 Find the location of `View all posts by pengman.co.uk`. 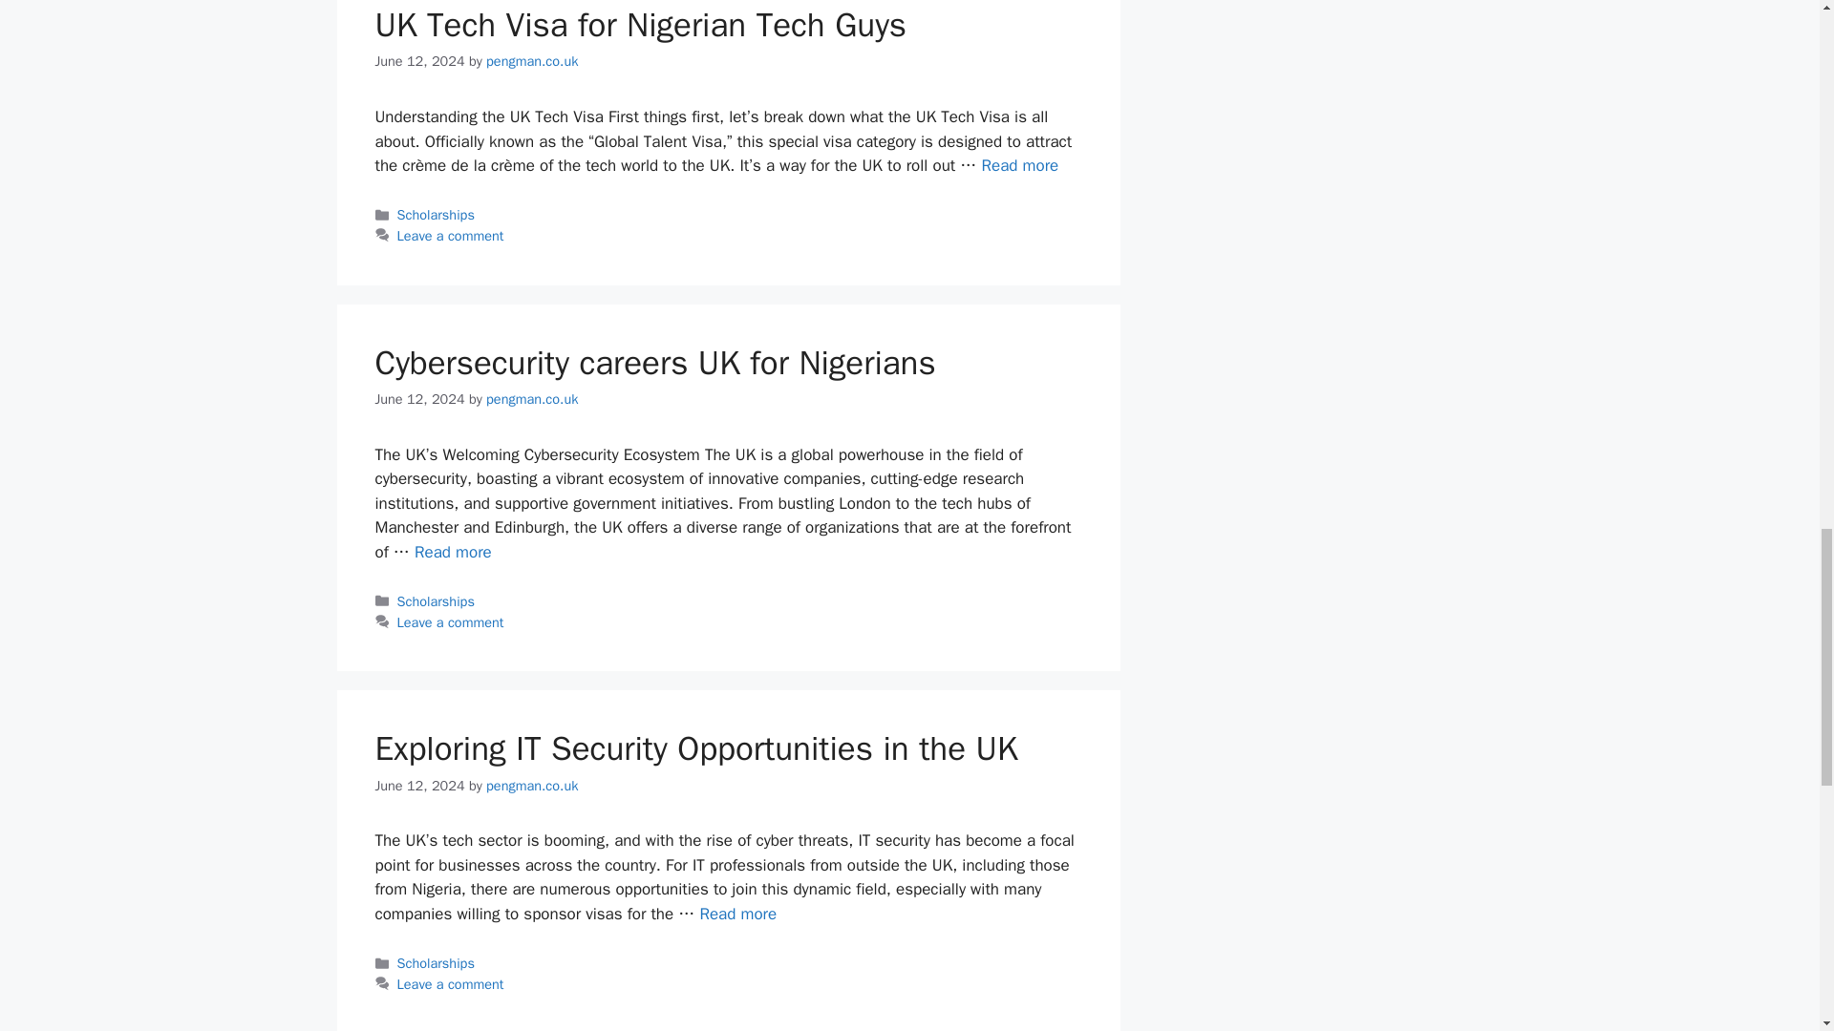

View all posts by pengman.co.uk is located at coordinates (531, 785).